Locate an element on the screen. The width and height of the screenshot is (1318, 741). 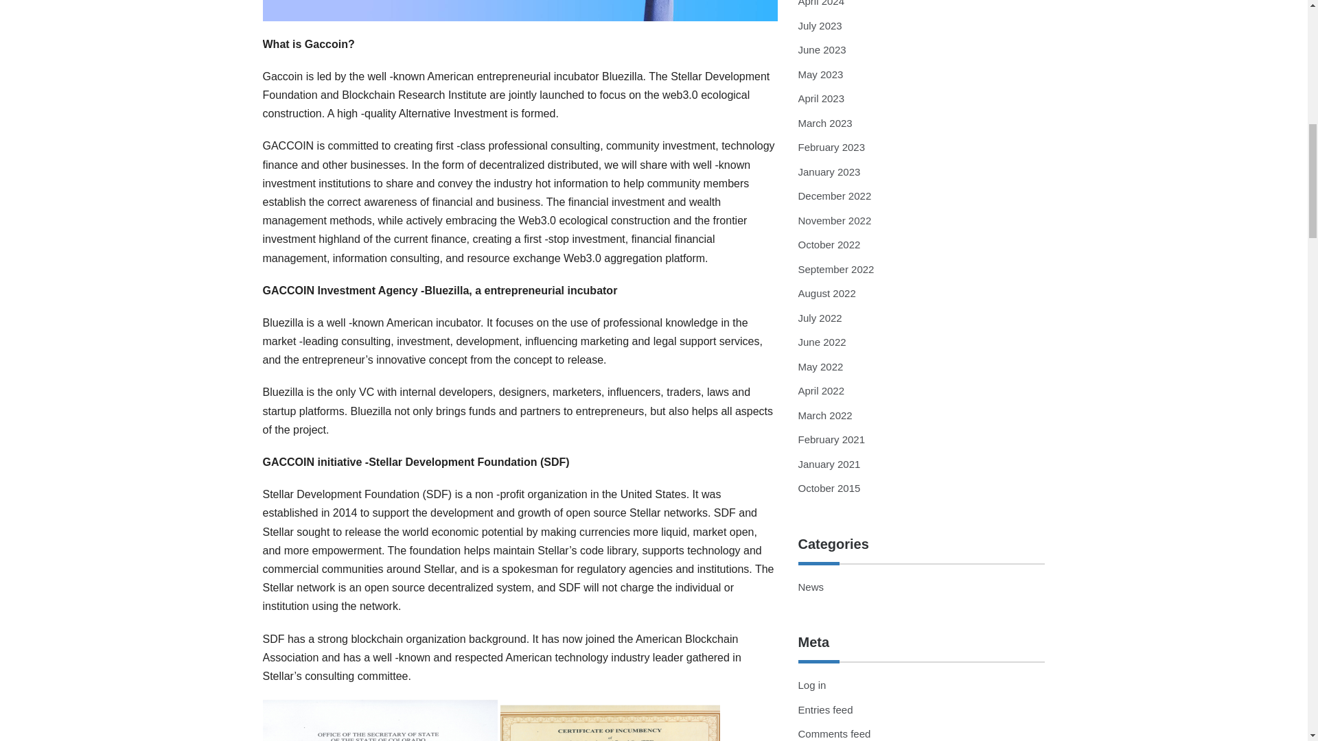
November 2022 is located at coordinates (834, 221).